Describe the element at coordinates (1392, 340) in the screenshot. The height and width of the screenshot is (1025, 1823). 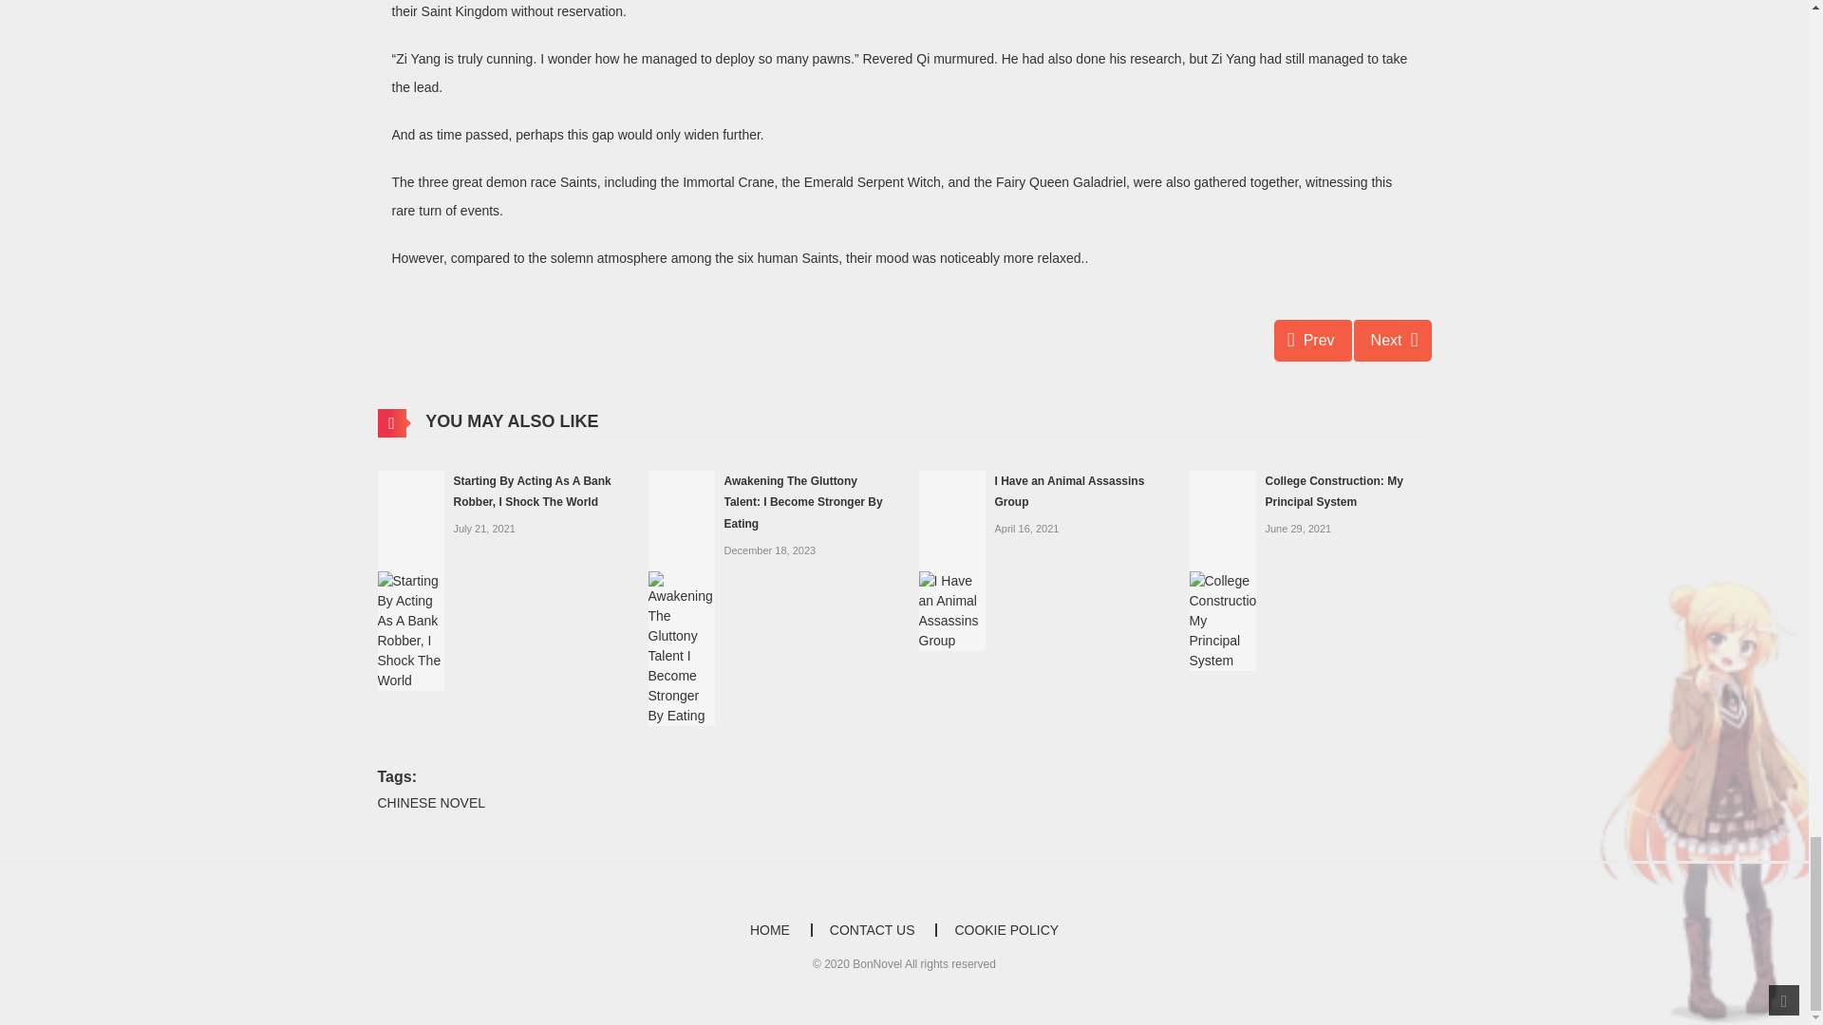
I see `Chapter 2633` at that location.